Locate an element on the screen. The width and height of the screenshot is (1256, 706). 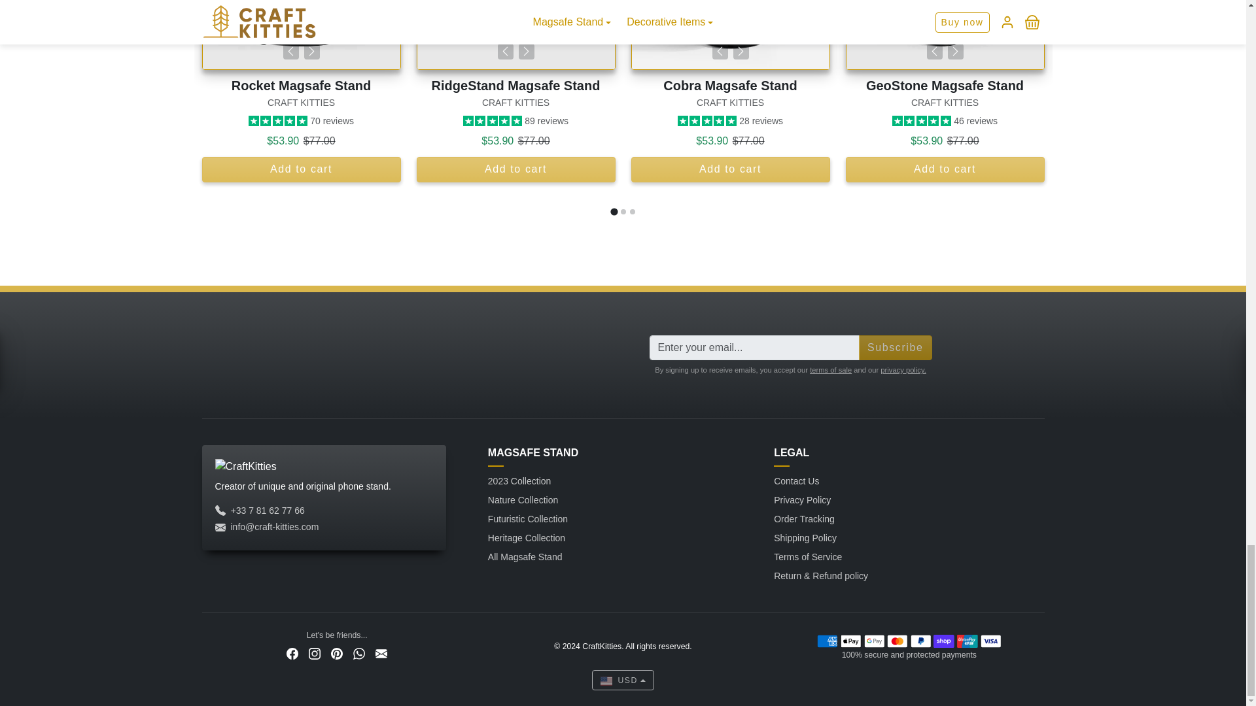
Privacy Policy is located at coordinates (903, 370).